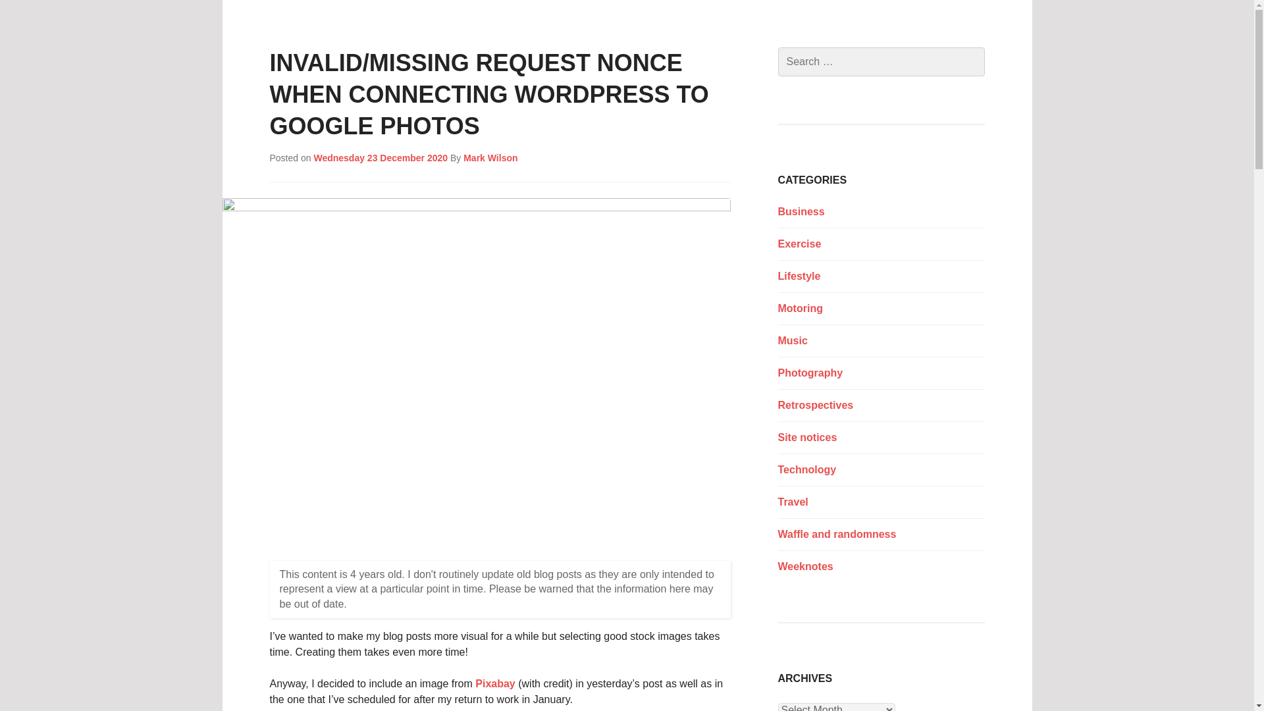 The height and width of the screenshot is (711, 1264). Describe the element at coordinates (816, 405) in the screenshot. I see `Retrospectives` at that location.